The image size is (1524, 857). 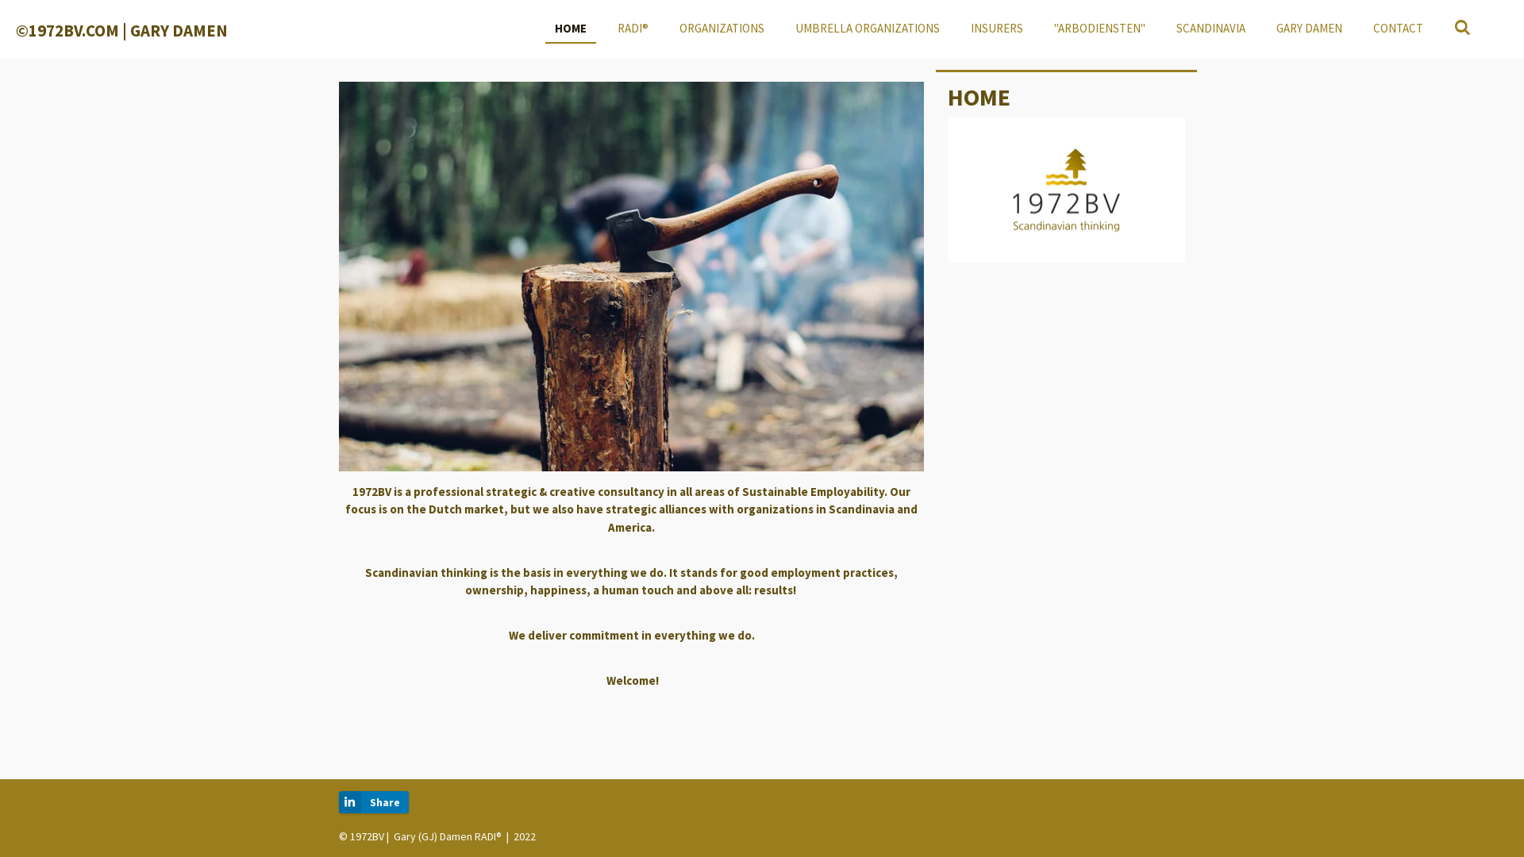 I want to click on Share, so click(x=374, y=802).